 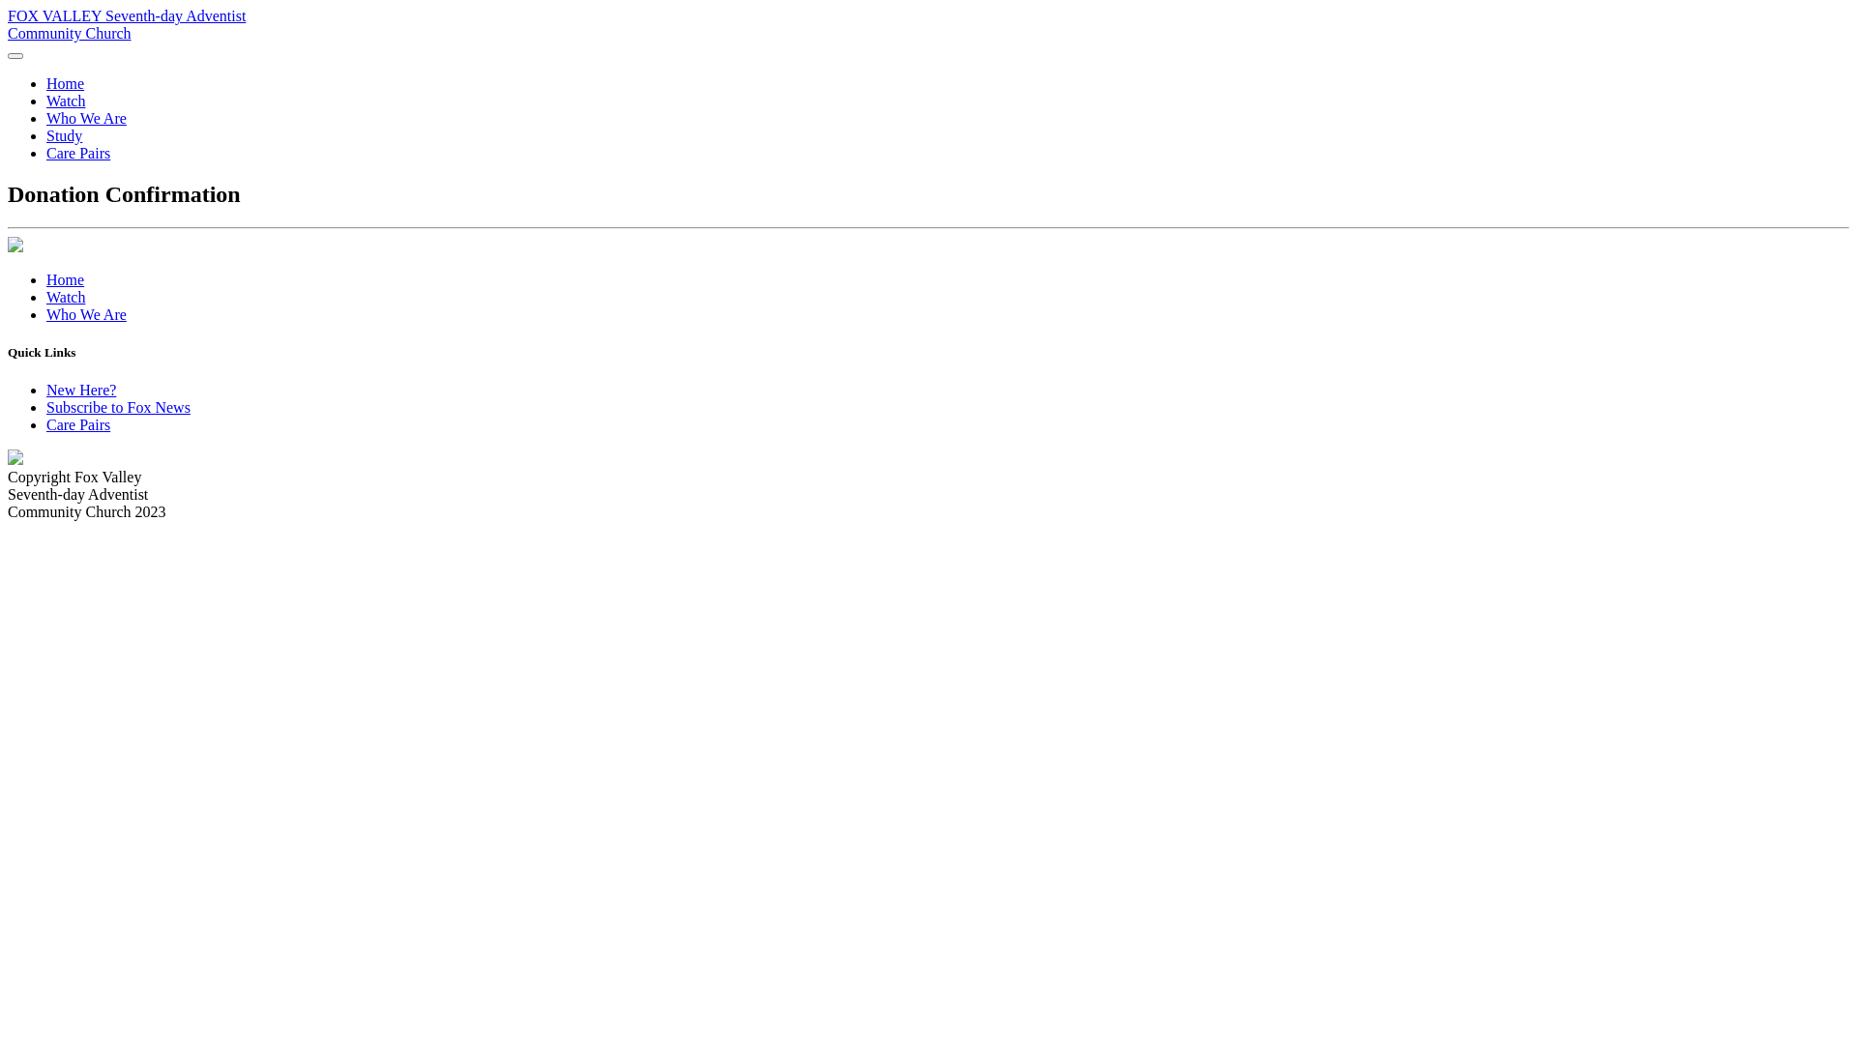 What do you see at coordinates (66, 298) in the screenshot?
I see `Watch` at bounding box center [66, 298].